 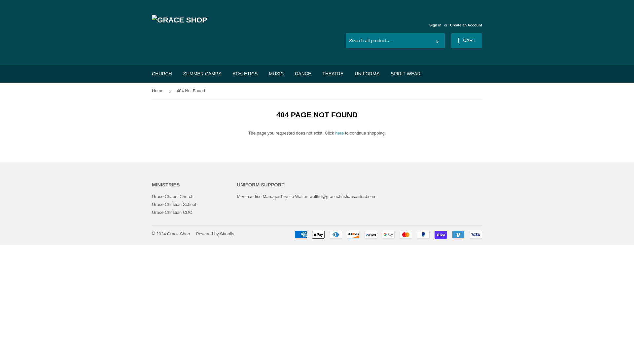 What do you see at coordinates (172, 196) in the screenshot?
I see `Grace Chapel Church` at bounding box center [172, 196].